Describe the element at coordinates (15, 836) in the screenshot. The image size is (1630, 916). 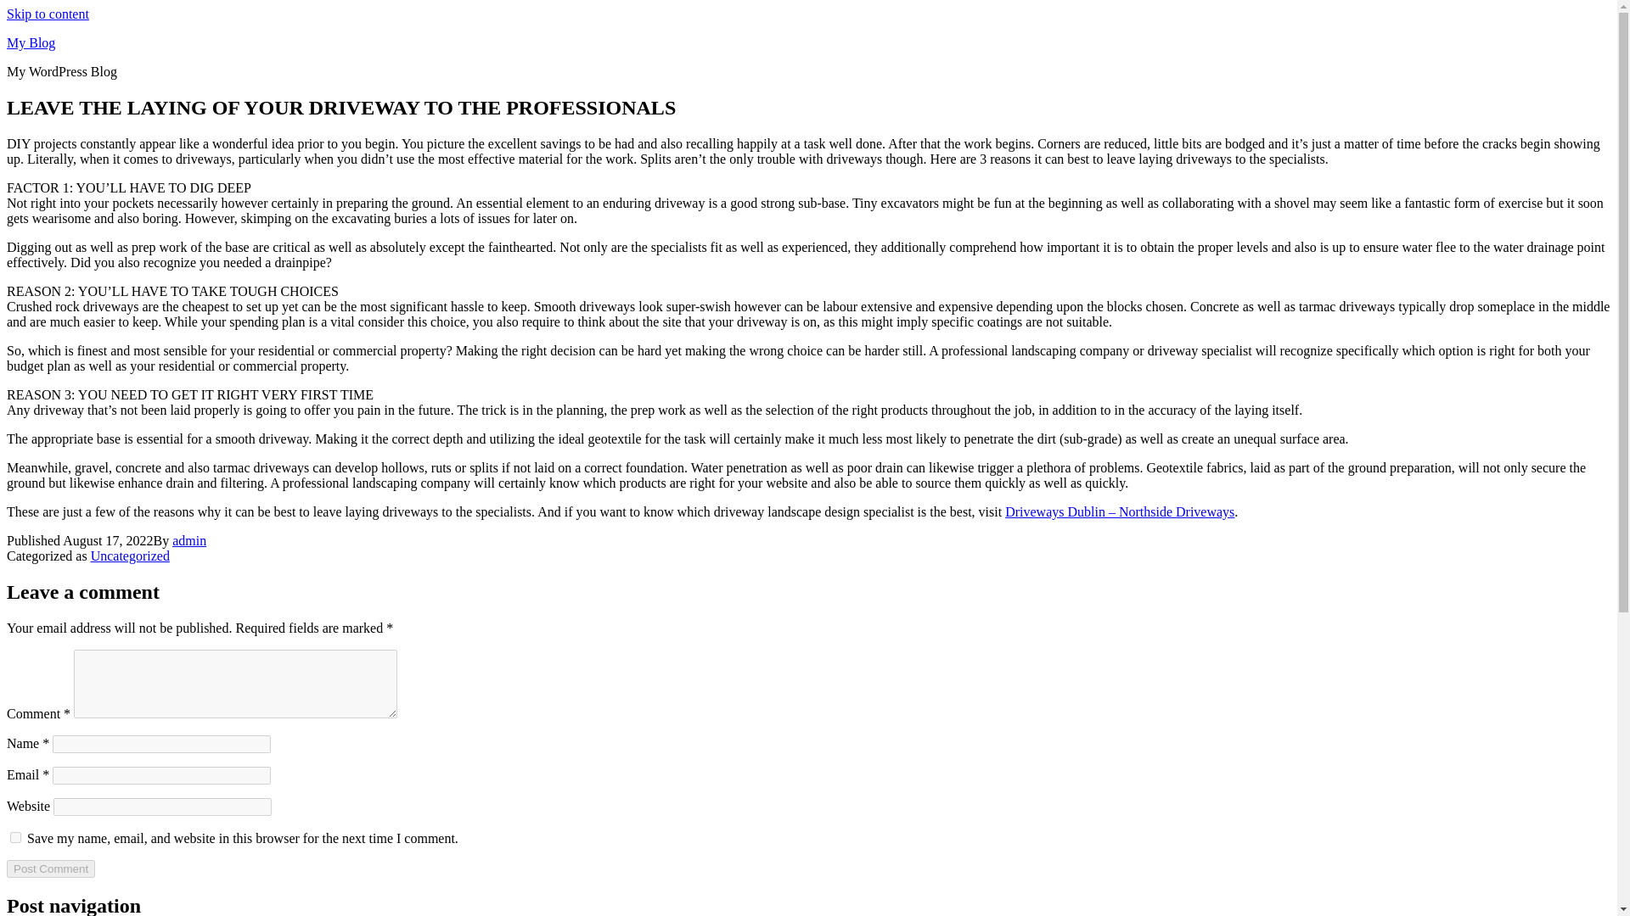
I see `yes` at that location.